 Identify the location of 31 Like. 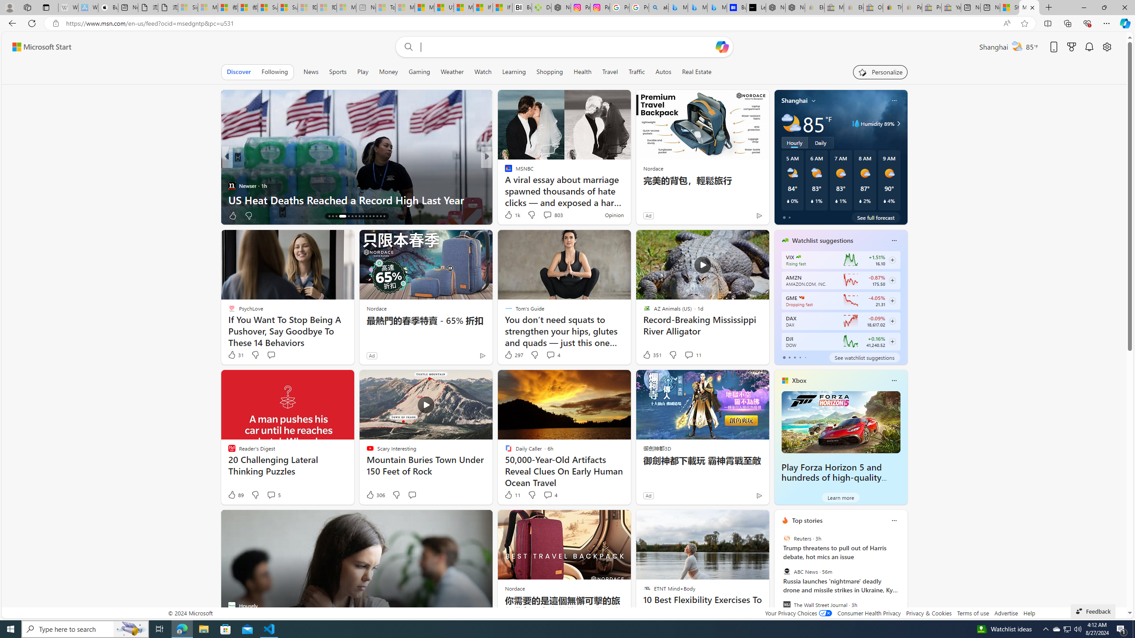
(235, 355).